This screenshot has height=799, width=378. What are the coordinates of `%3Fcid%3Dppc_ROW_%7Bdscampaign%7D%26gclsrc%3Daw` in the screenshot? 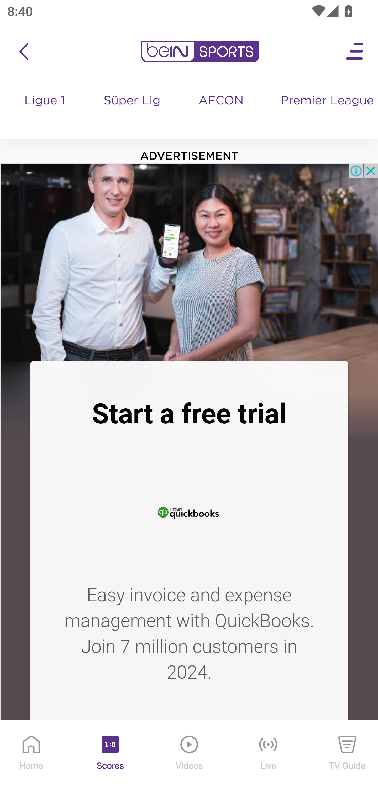 It's located at (189, 262).